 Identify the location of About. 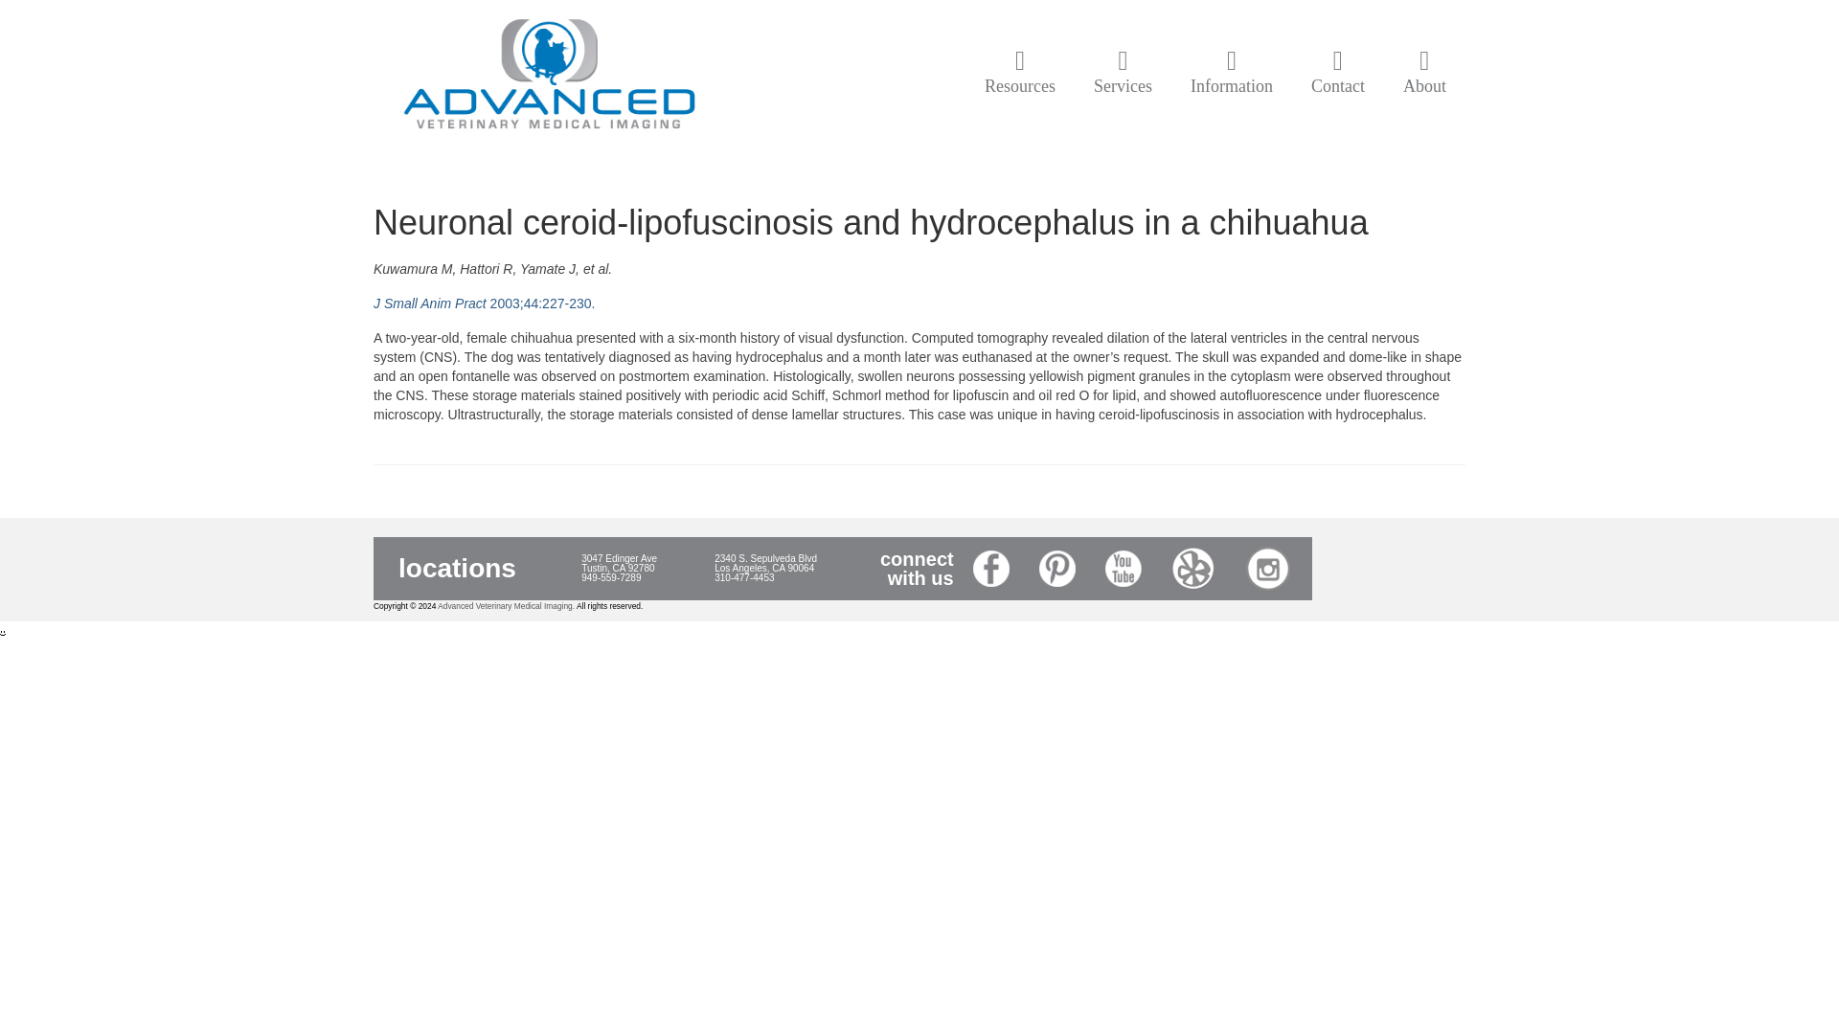
(1425, 73).